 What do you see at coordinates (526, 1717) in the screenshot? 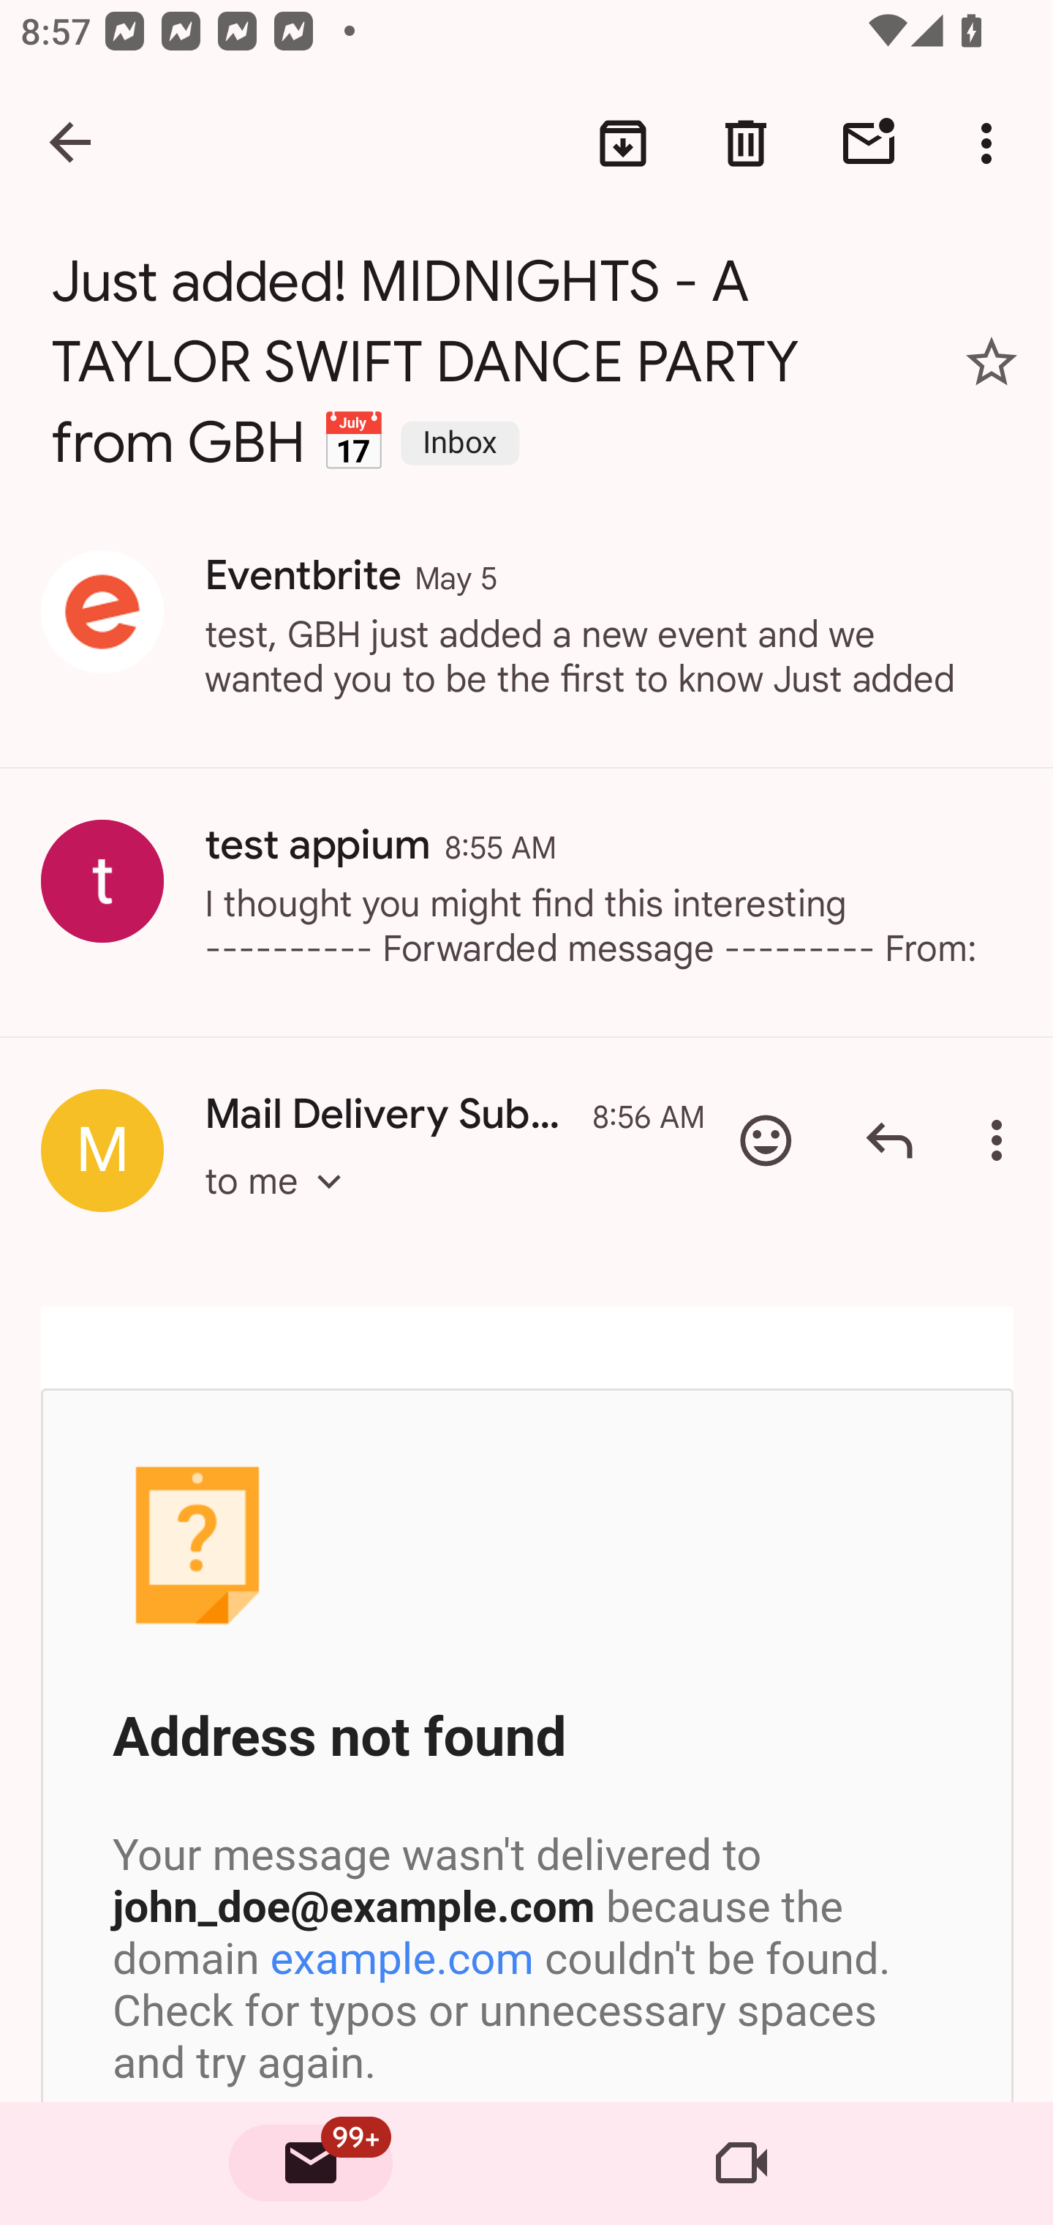
I see `Social LinkedIn 1 new` at bounding box center [526, 1717].